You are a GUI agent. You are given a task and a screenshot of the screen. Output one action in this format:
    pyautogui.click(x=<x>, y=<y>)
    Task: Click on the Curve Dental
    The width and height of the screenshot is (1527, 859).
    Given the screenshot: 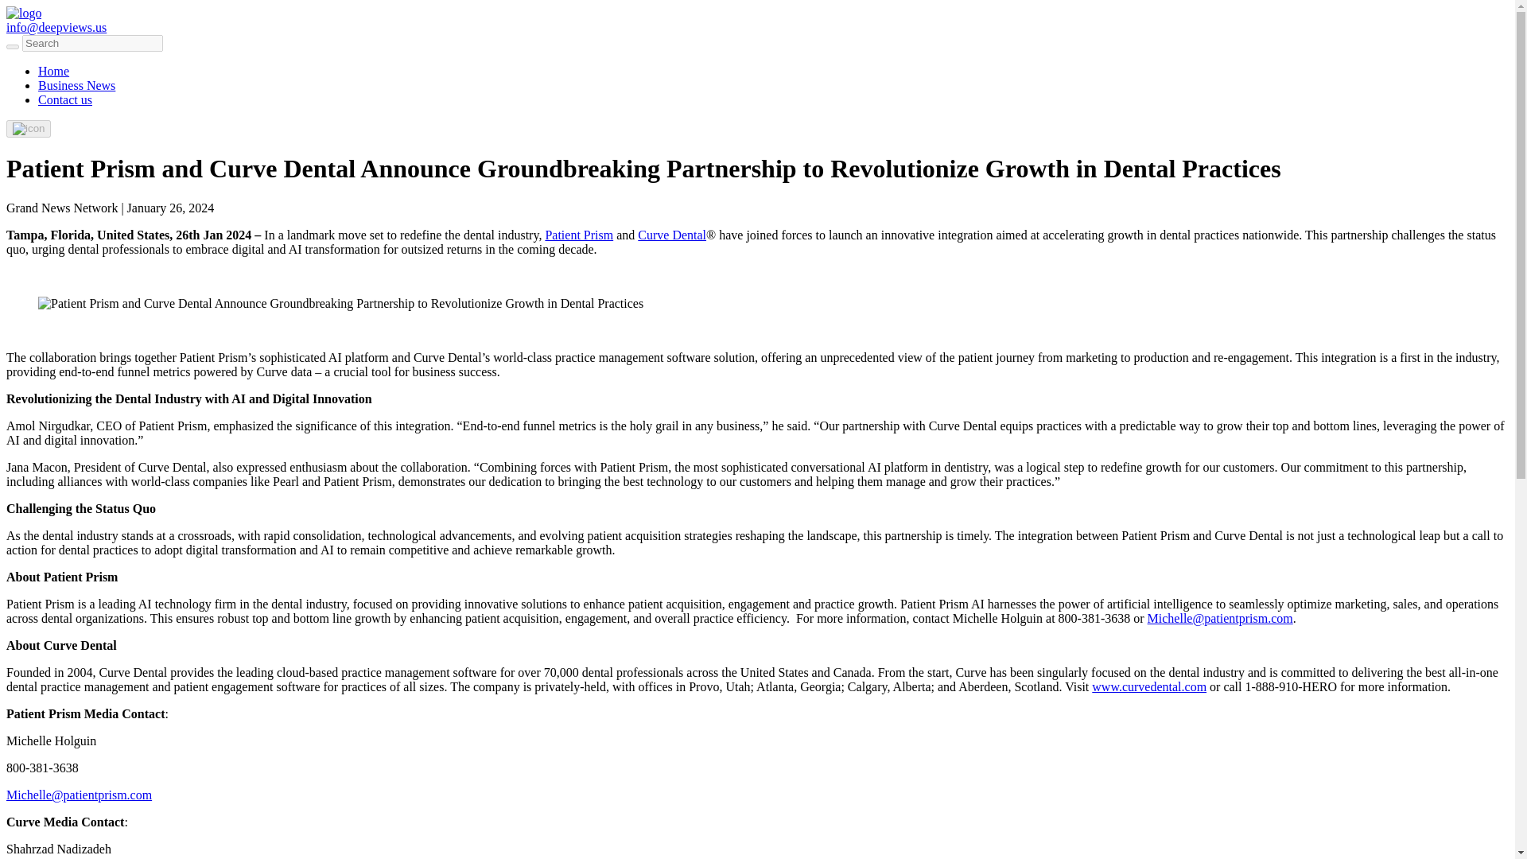 What is the action you would take?
    pyautogui.click(x=671, y=235)
    